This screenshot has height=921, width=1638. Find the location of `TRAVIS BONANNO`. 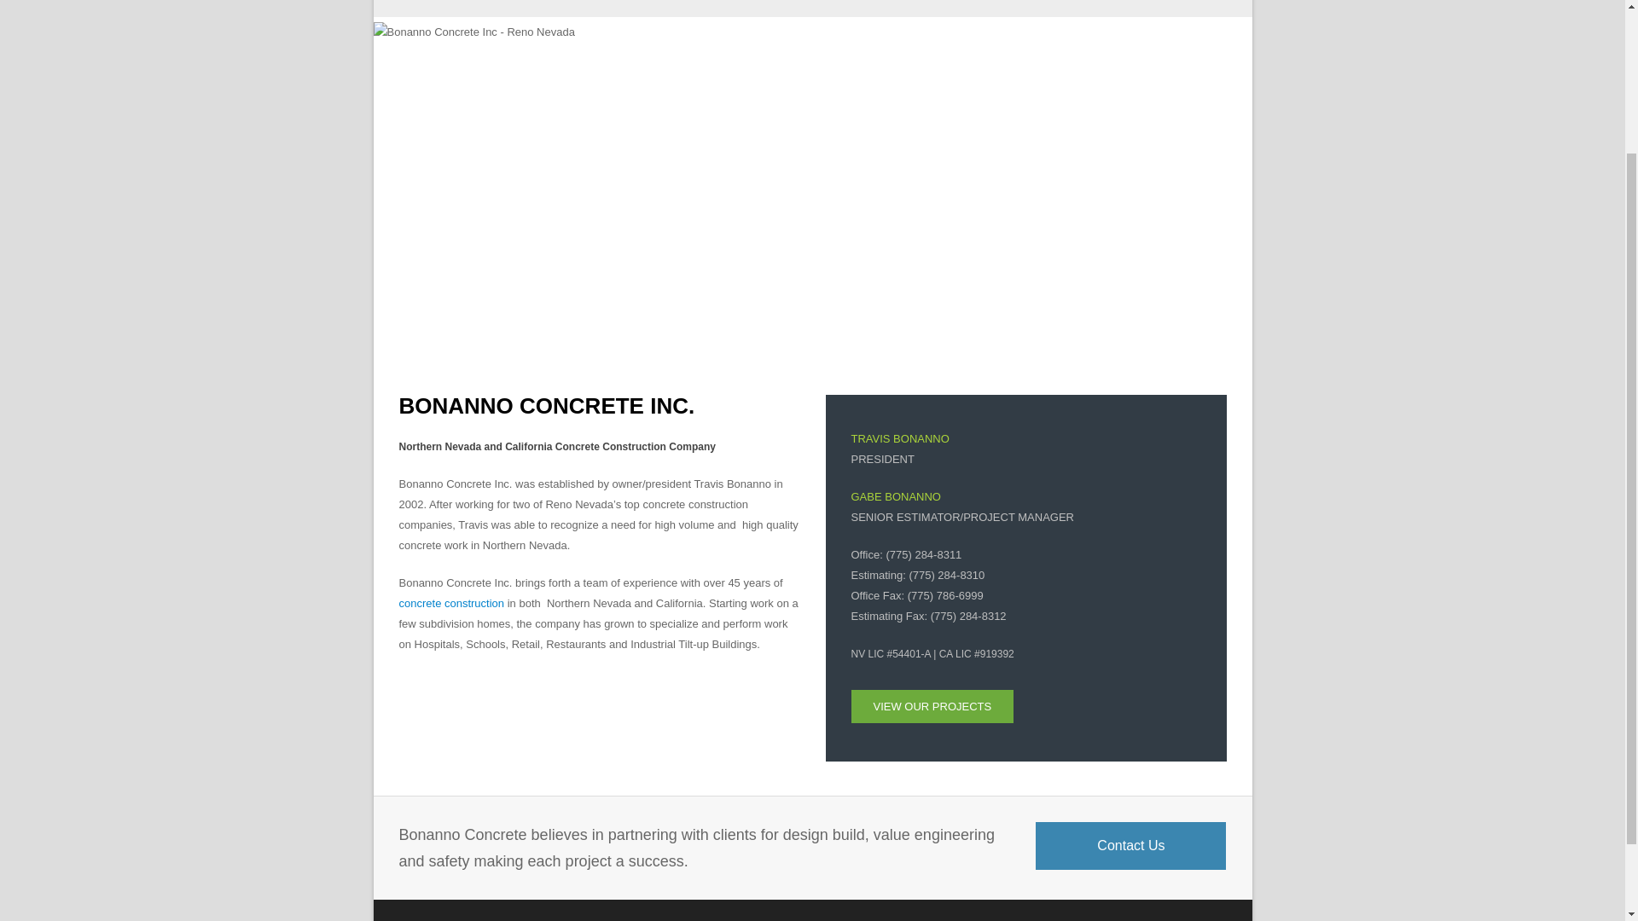

TRAVIS BONANNO is located at coordinates (901, 438).